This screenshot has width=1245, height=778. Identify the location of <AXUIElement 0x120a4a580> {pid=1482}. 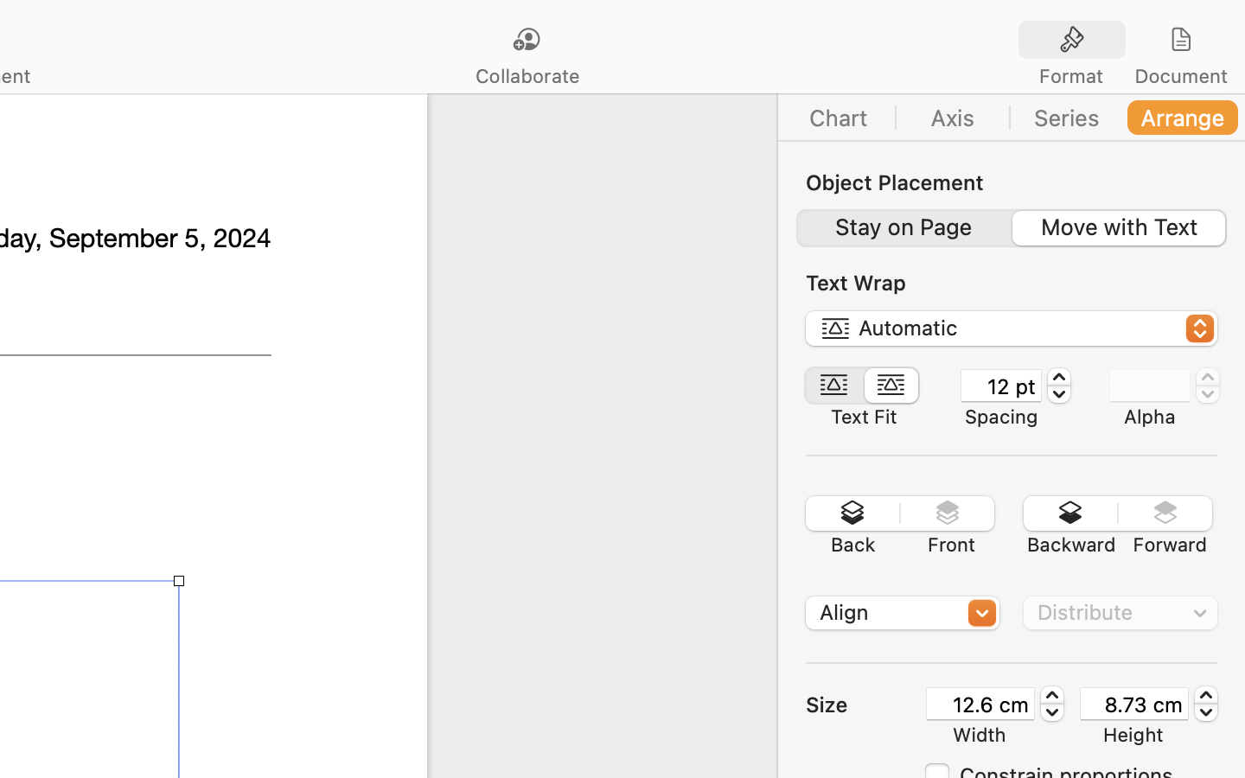
(864, 386).